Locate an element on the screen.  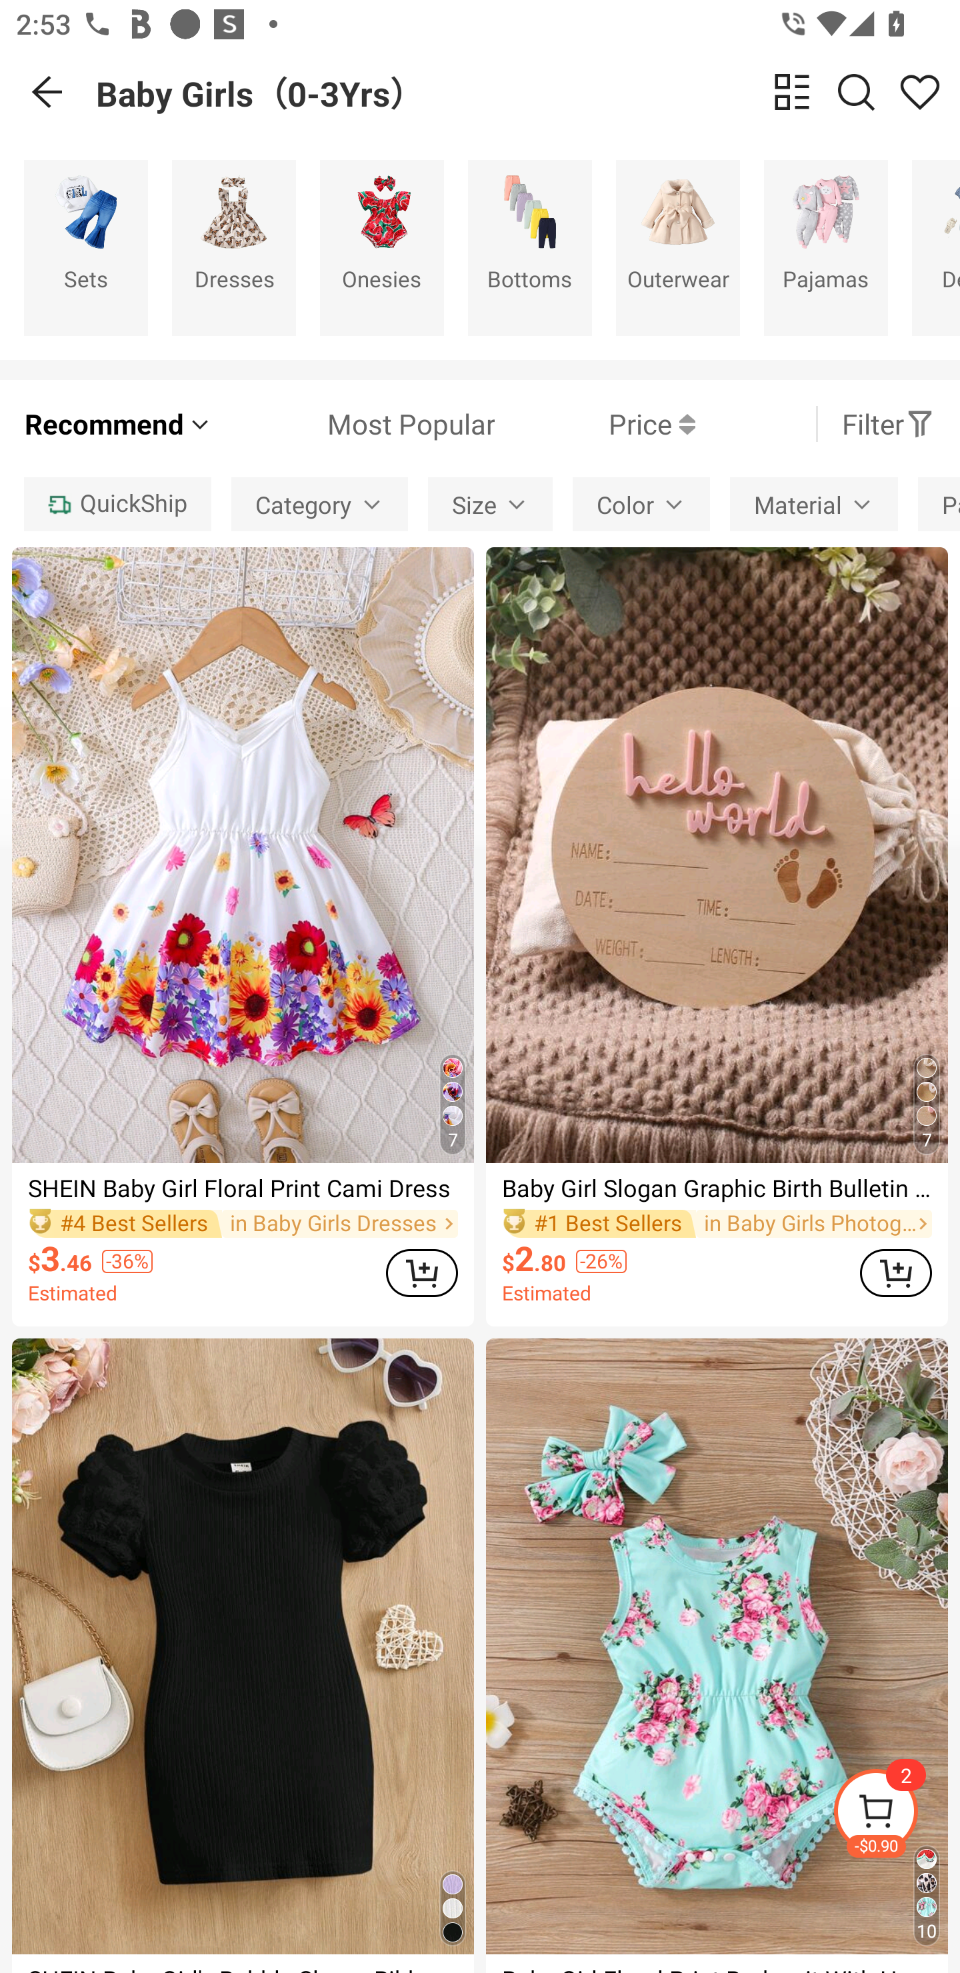
Baby Girls（0-3Yrs） change view Search Share is located at coordinates (528, 92).